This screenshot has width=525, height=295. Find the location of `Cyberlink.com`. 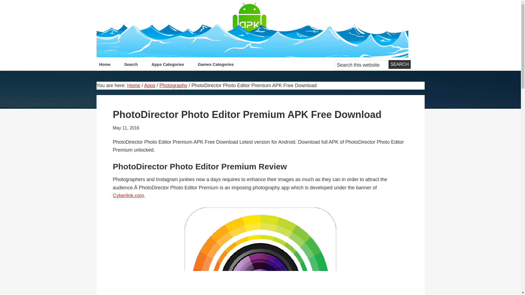

Cyberlink.com is located at coordinates (128, 196).